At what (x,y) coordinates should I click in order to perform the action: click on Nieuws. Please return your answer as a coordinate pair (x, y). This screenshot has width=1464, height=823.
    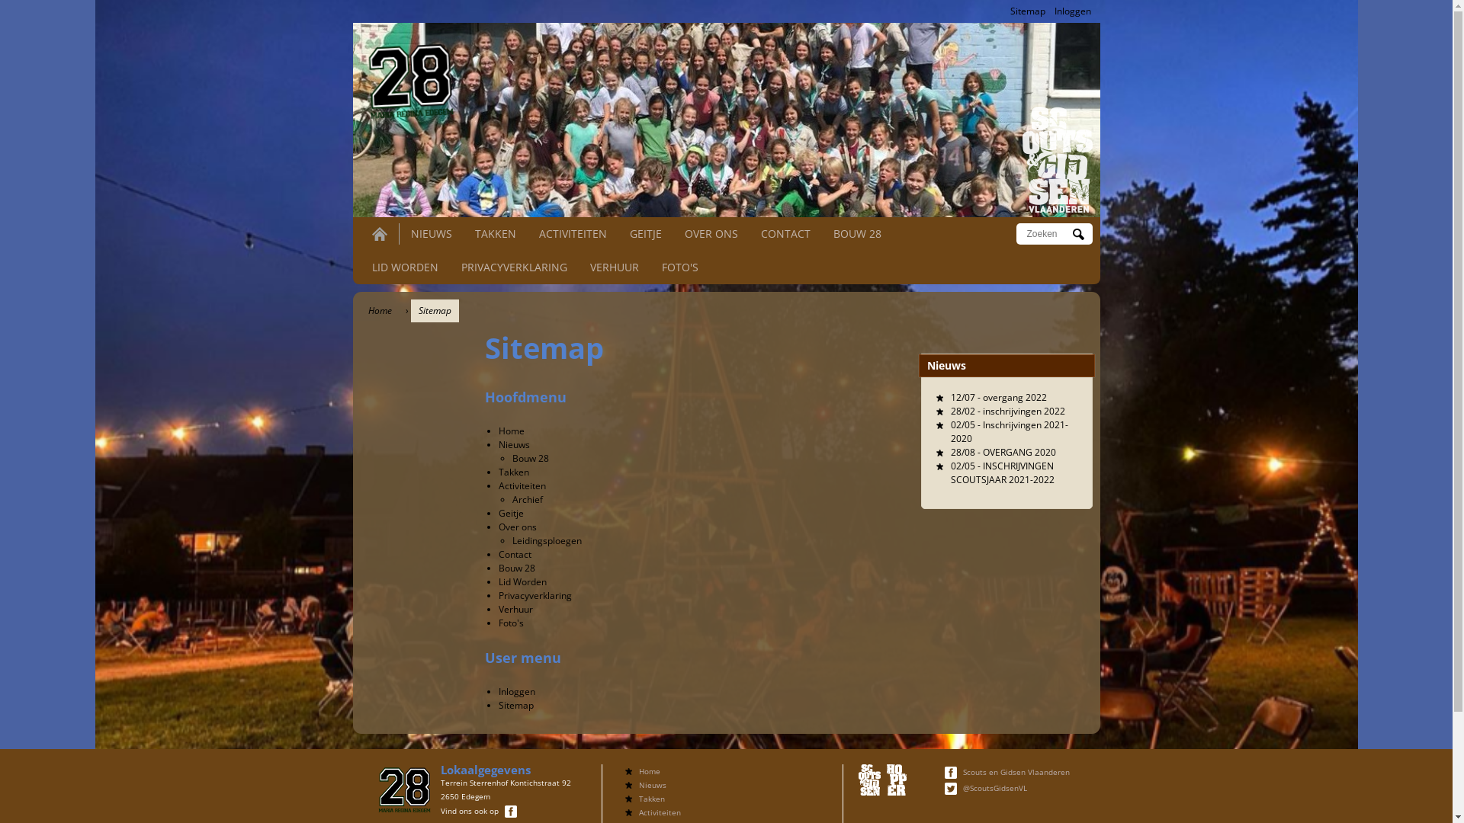
    Looking at the image, I should click on (514, 445).